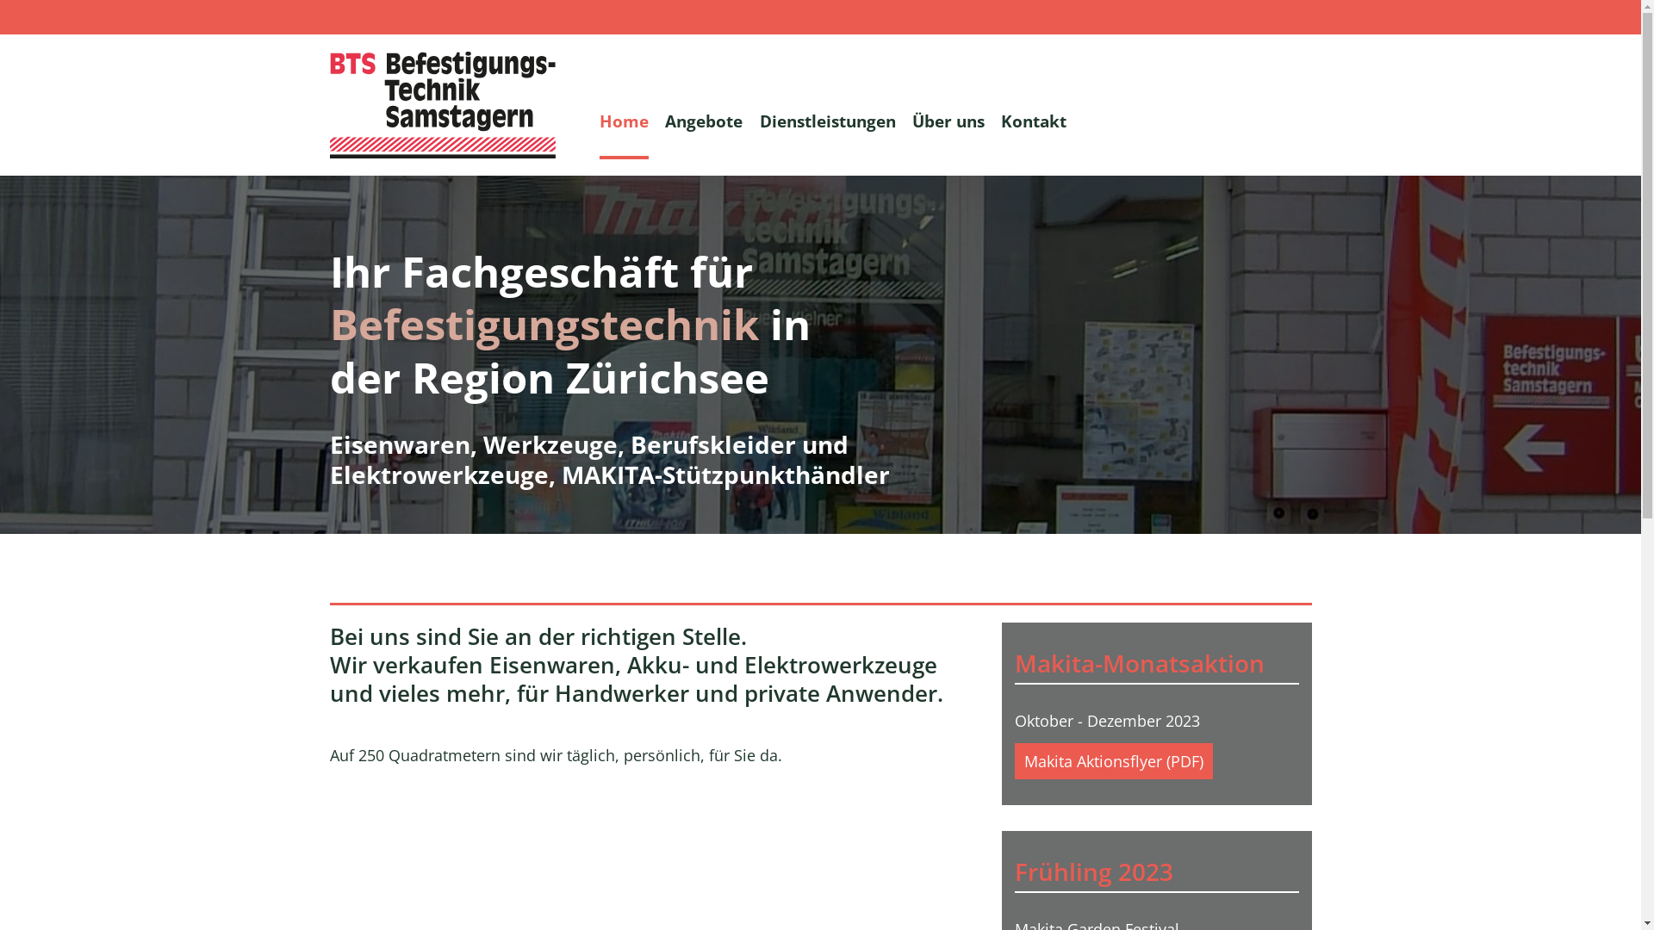 The height and width of the screenshot is (930, 1654). Describe the element at coordinates (705, 121) in the screenshot. I see `Angebote` at that location.